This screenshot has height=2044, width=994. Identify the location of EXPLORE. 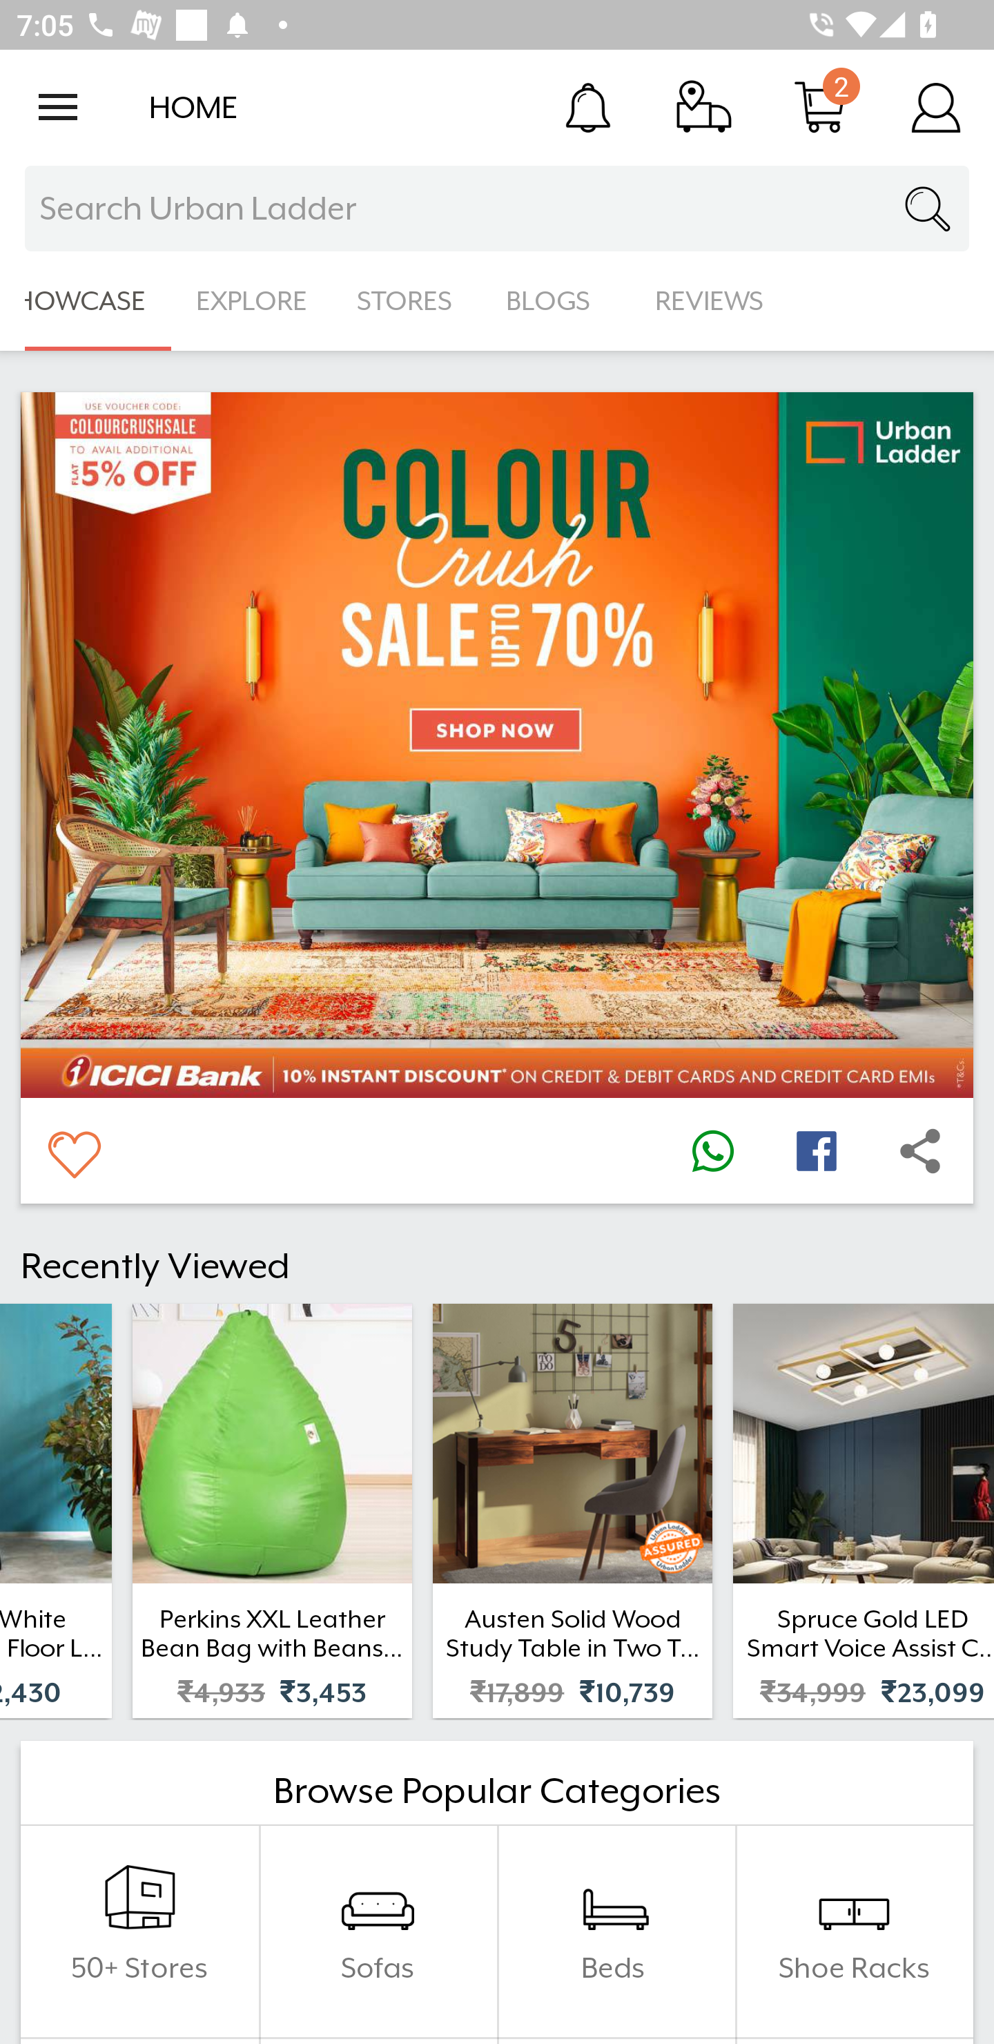
(251, 301).